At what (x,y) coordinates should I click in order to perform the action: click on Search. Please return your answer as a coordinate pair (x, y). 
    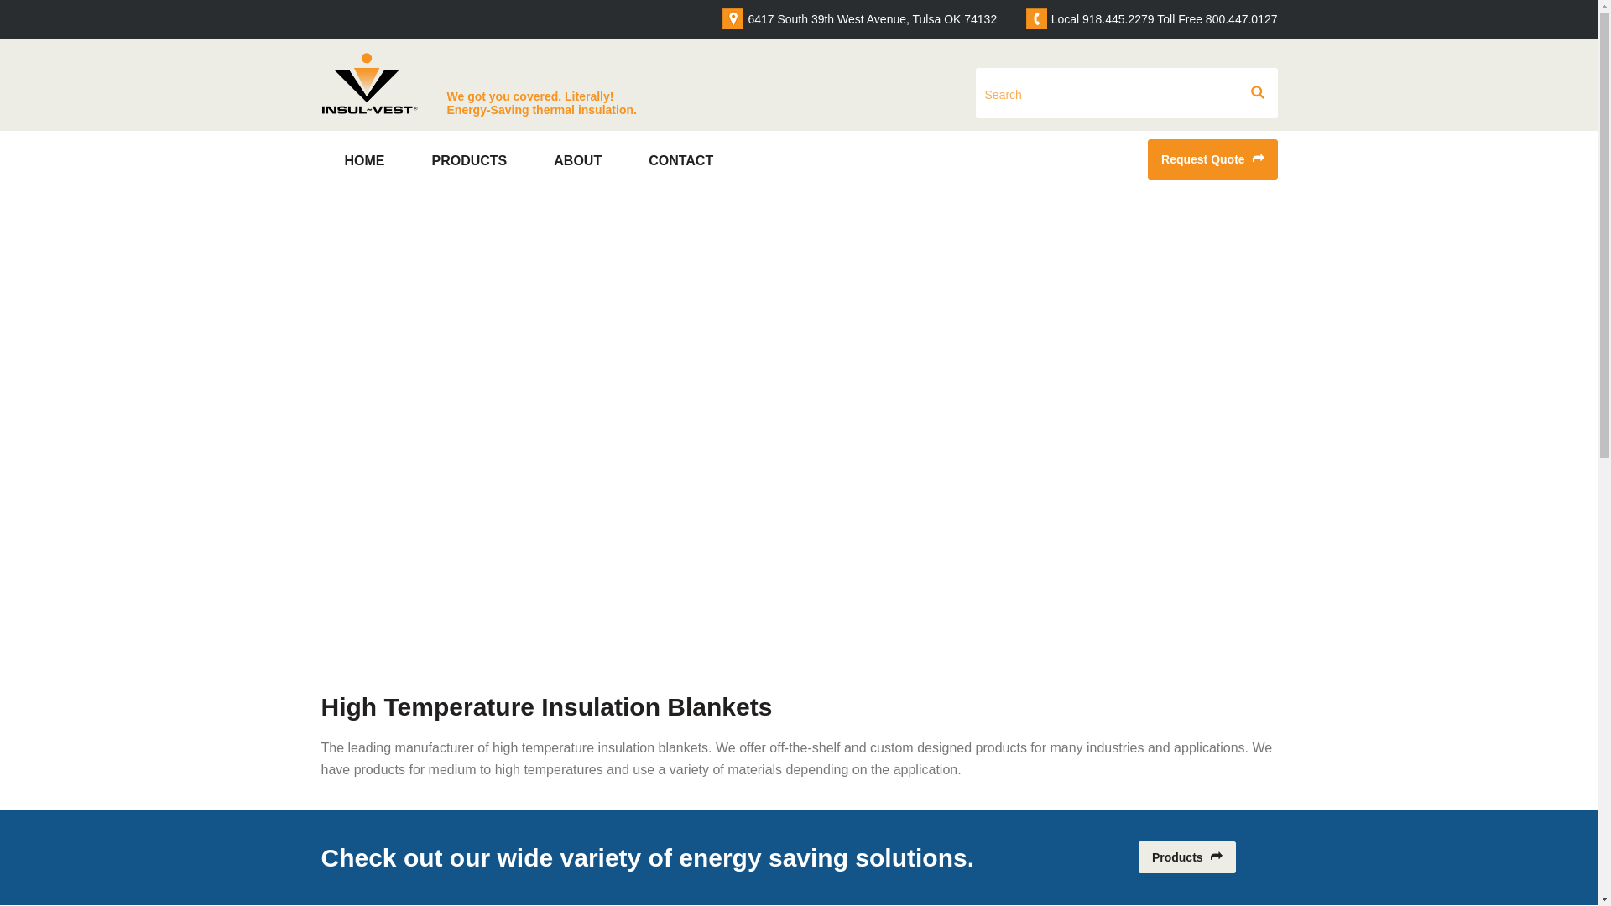
    Looking at the image, I should click on (1104, 94).